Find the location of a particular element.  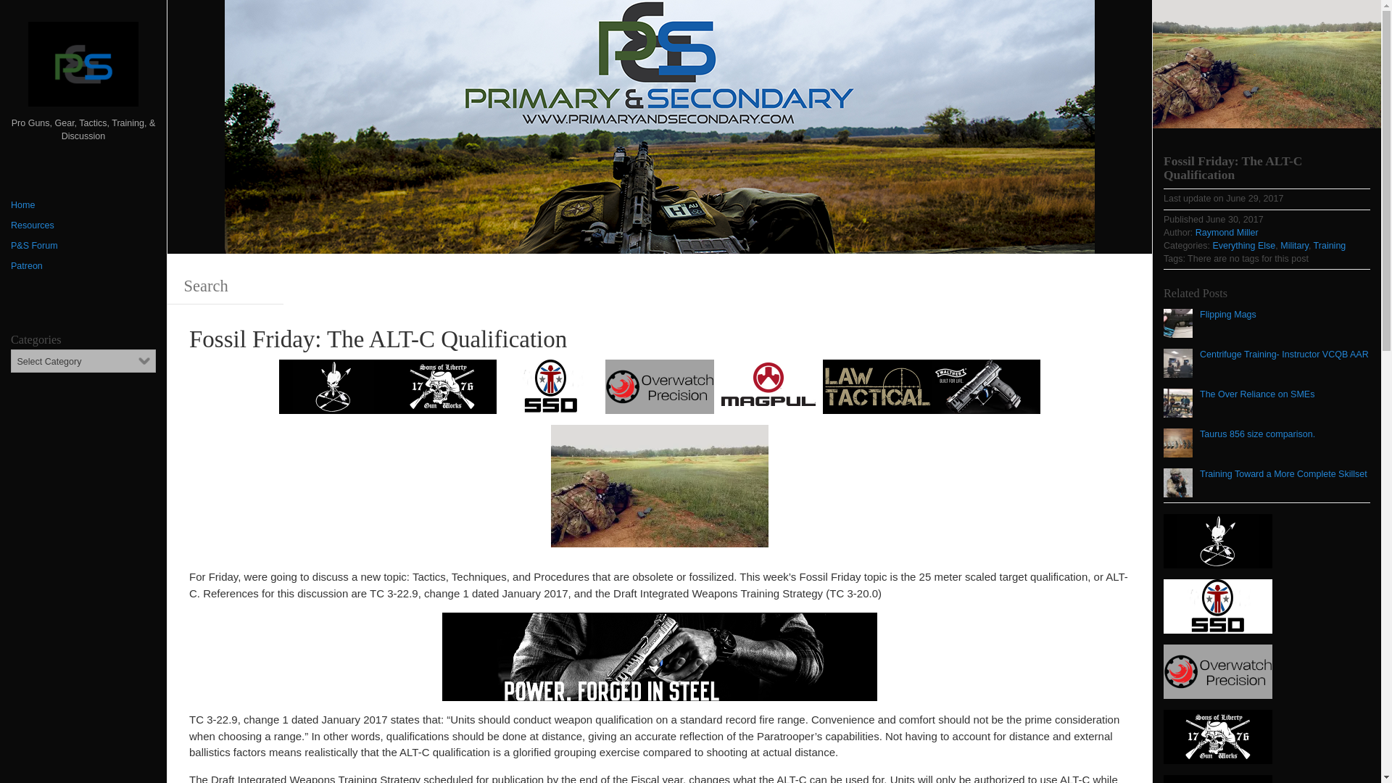

Search is located at coordinates (55, 17).